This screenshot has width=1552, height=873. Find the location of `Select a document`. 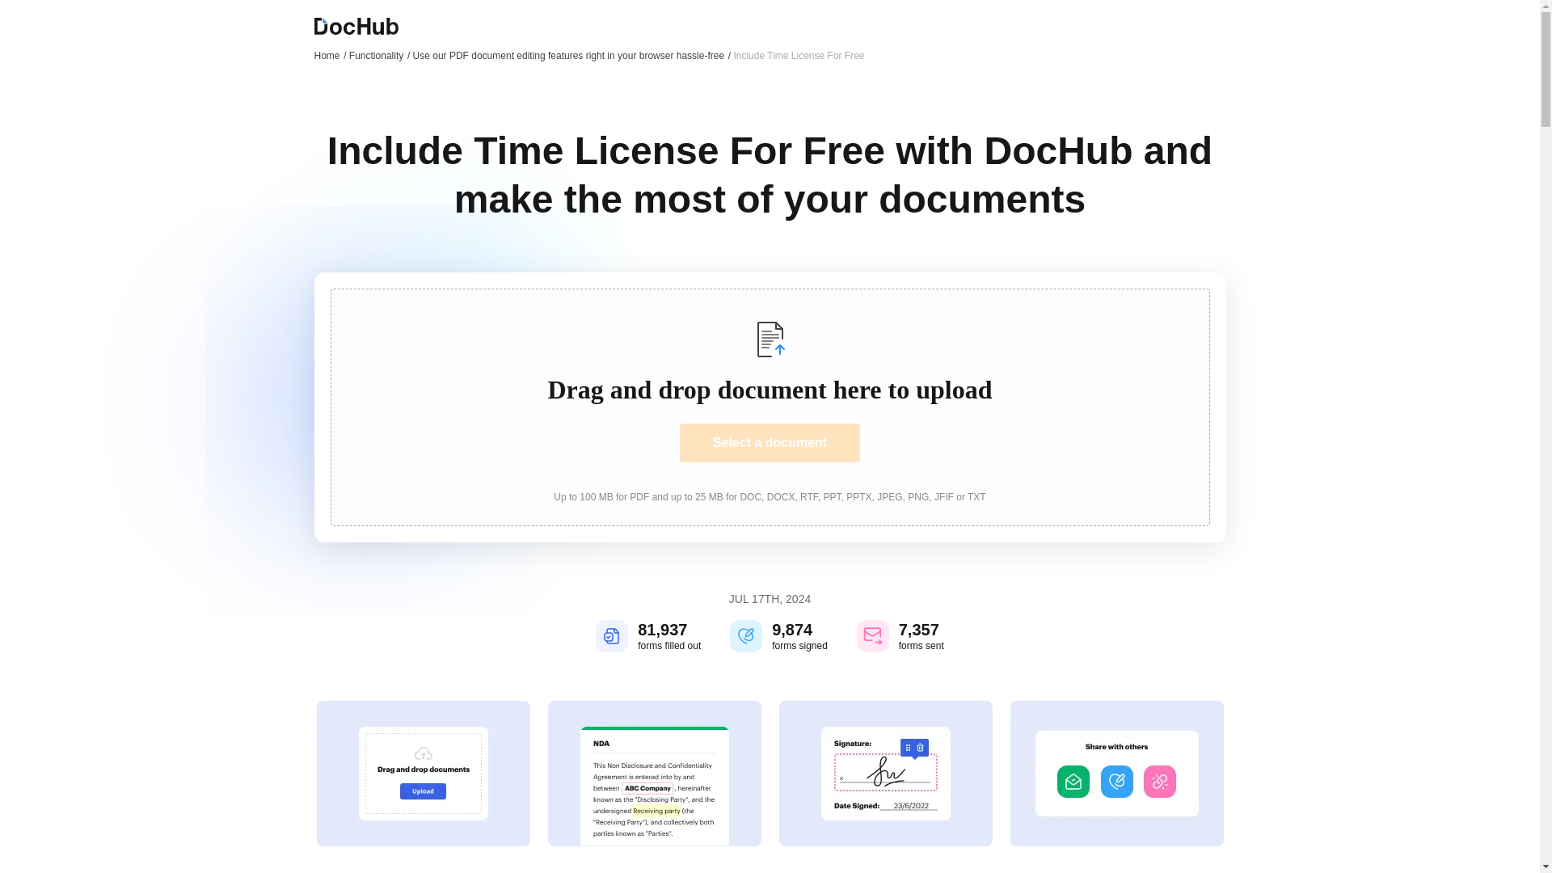

Select a document is located at coordinates (770, 443).